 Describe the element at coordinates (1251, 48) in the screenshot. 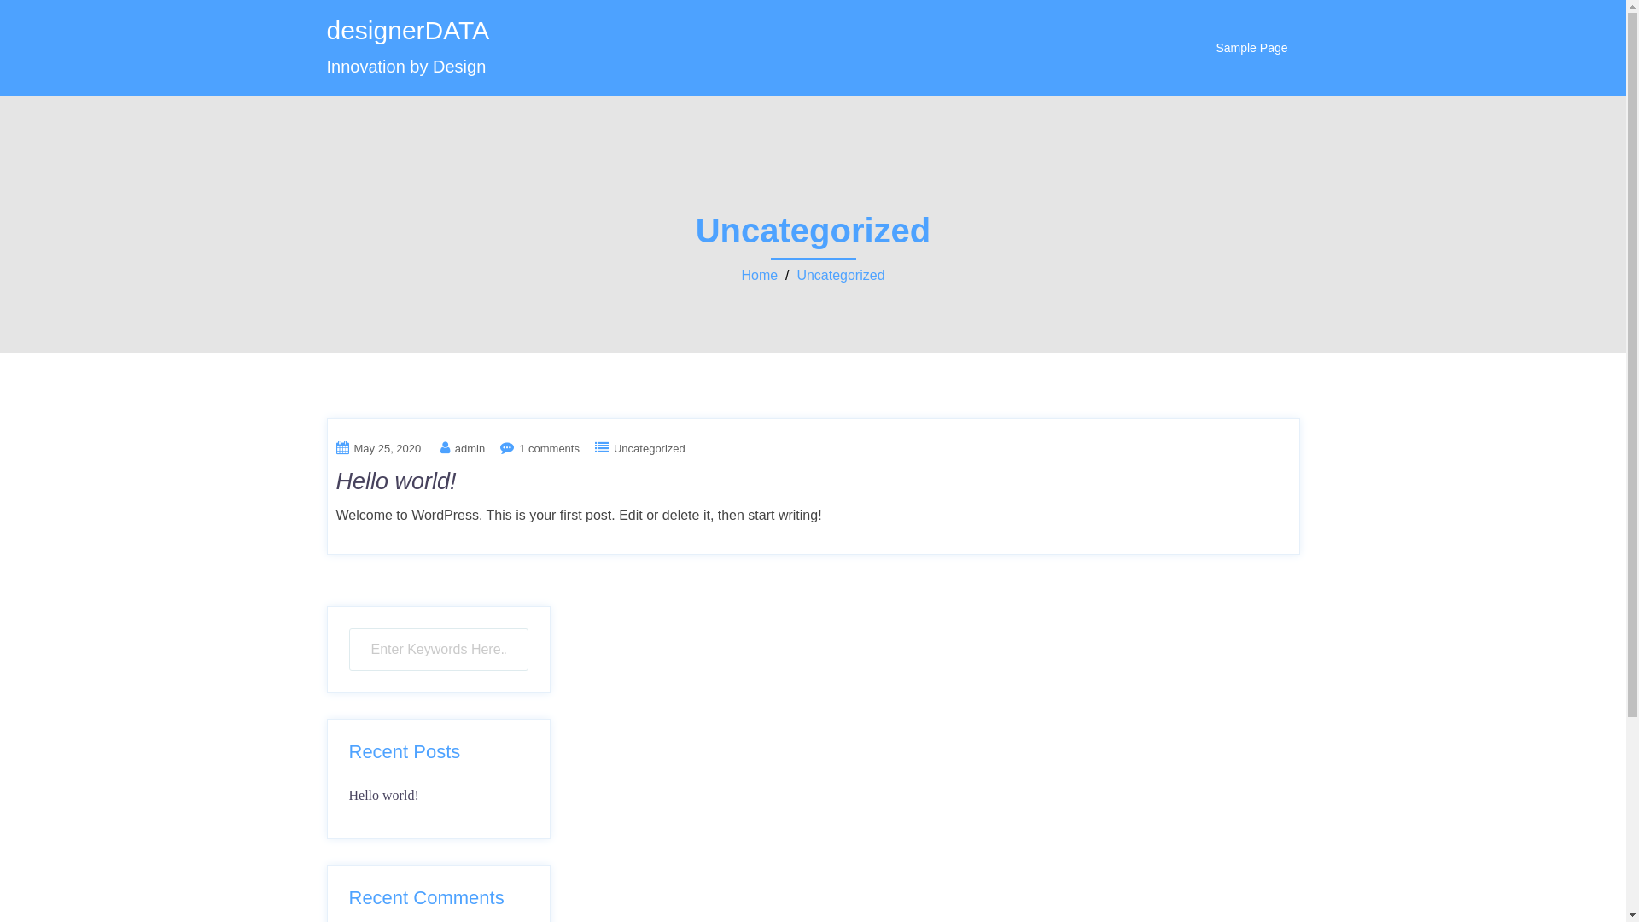

I see `Sample Page` at that location.